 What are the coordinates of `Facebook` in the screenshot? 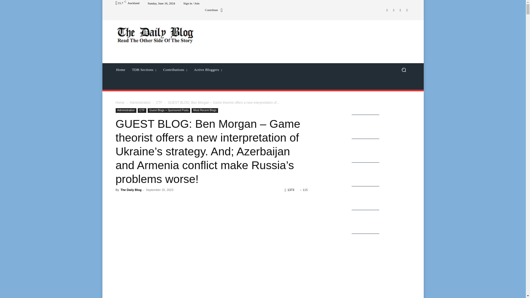 It's located at (387, 10).